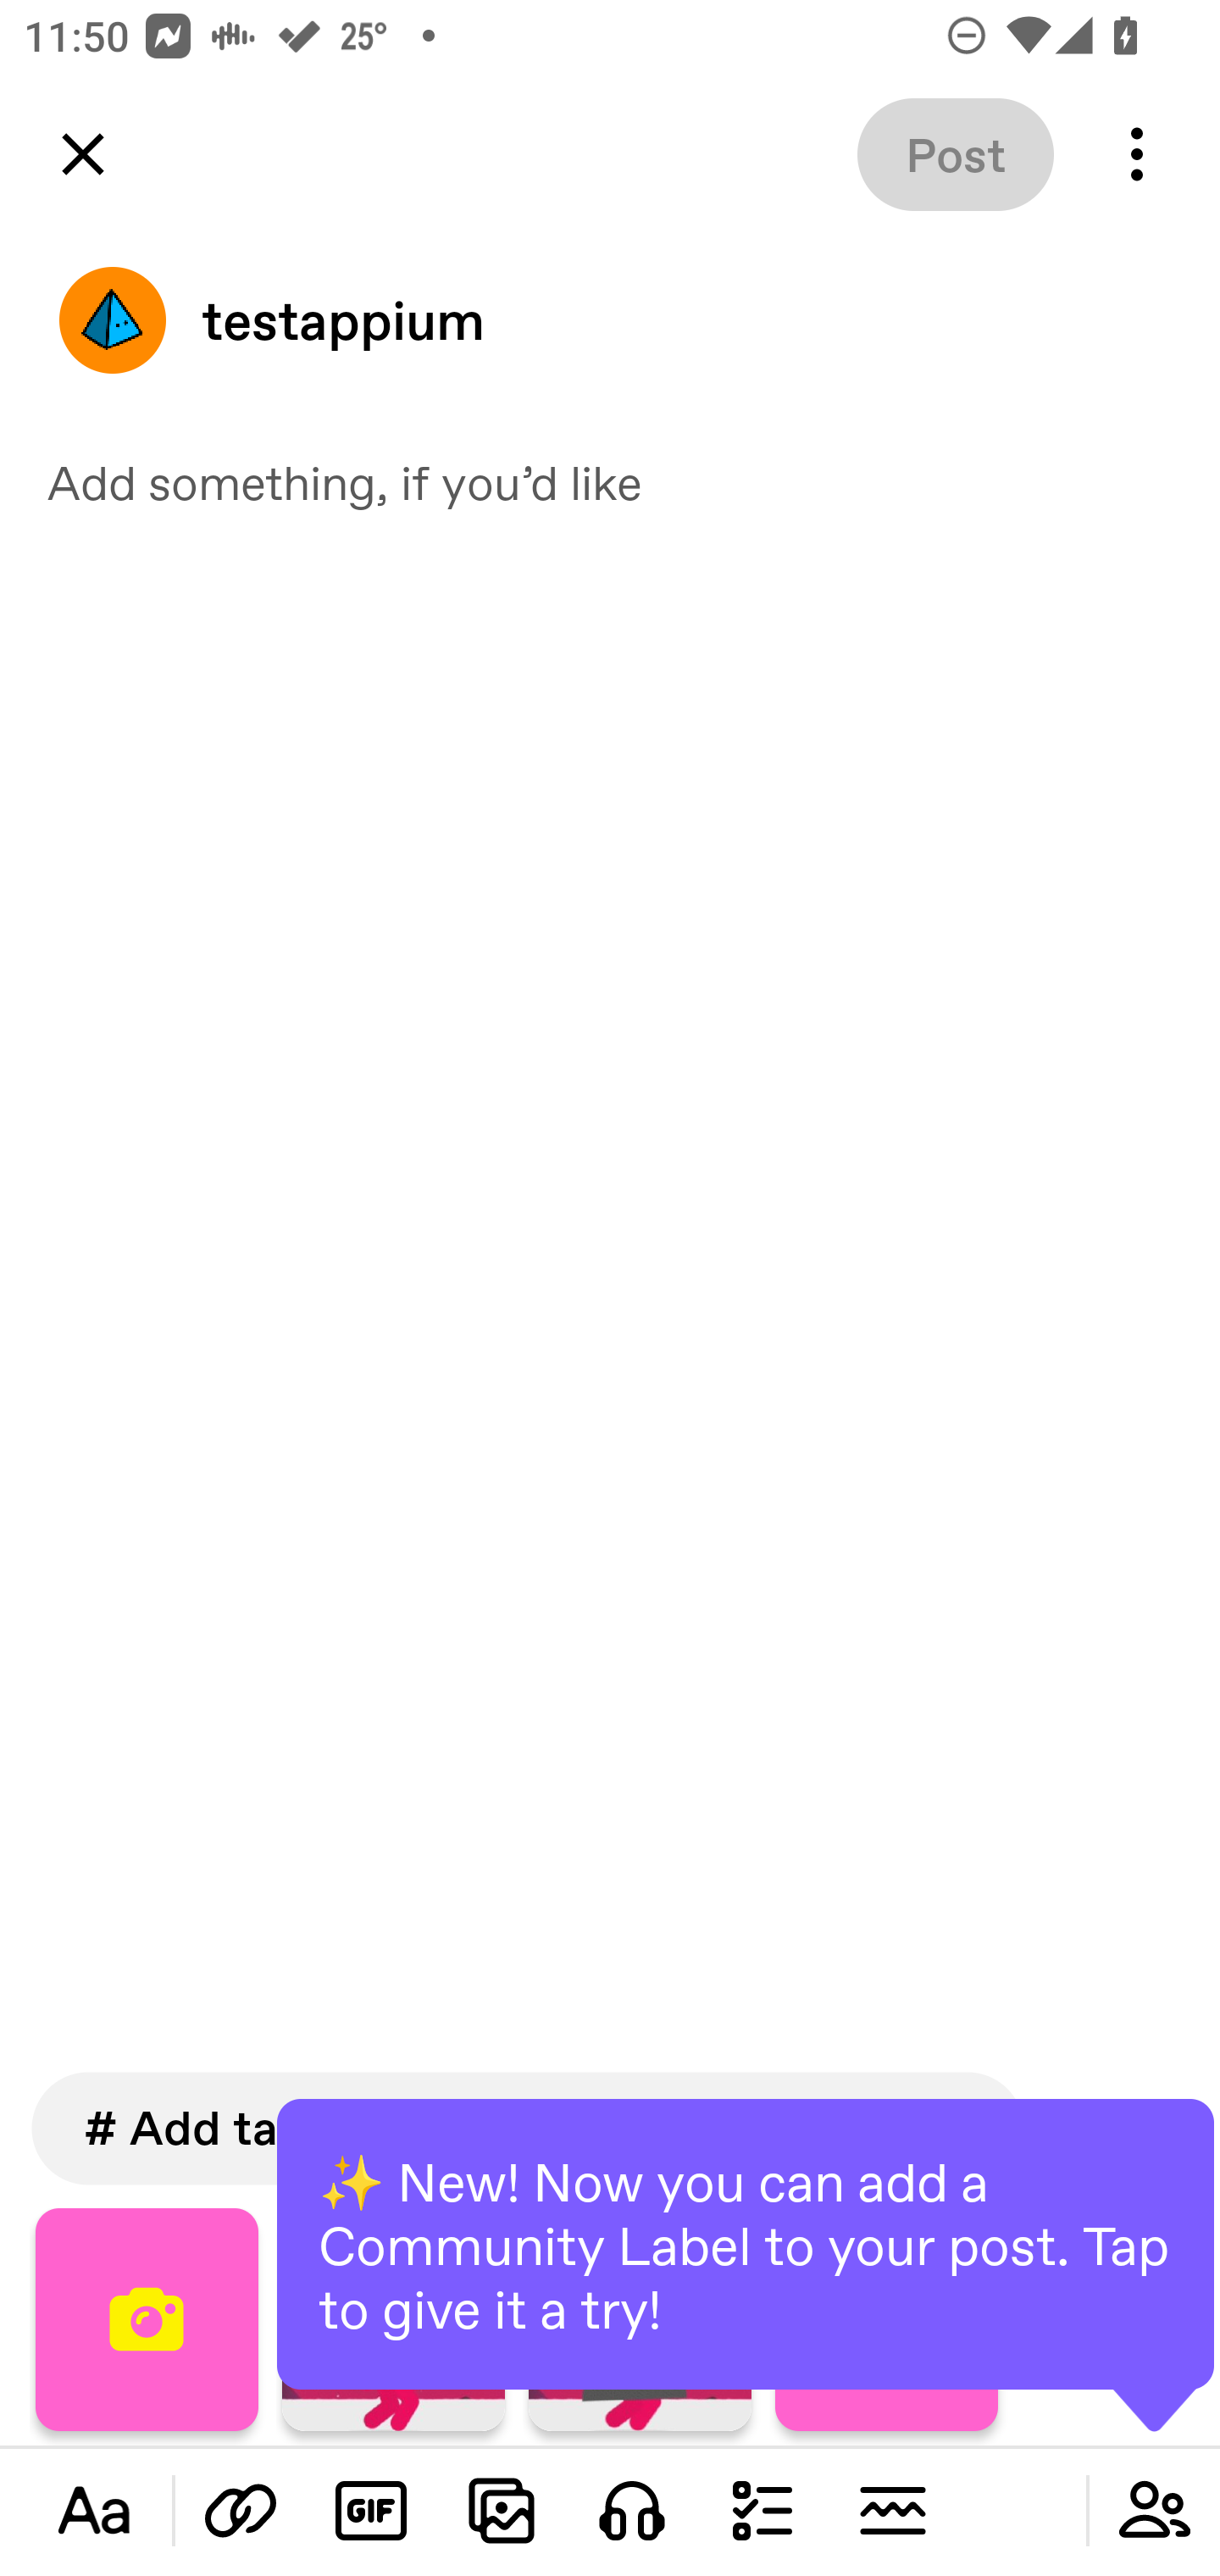 This screenshot has width=1220, height=2576. Describe the element at coordinates (956, 154) in the screenshot. I see `Post` at that location.